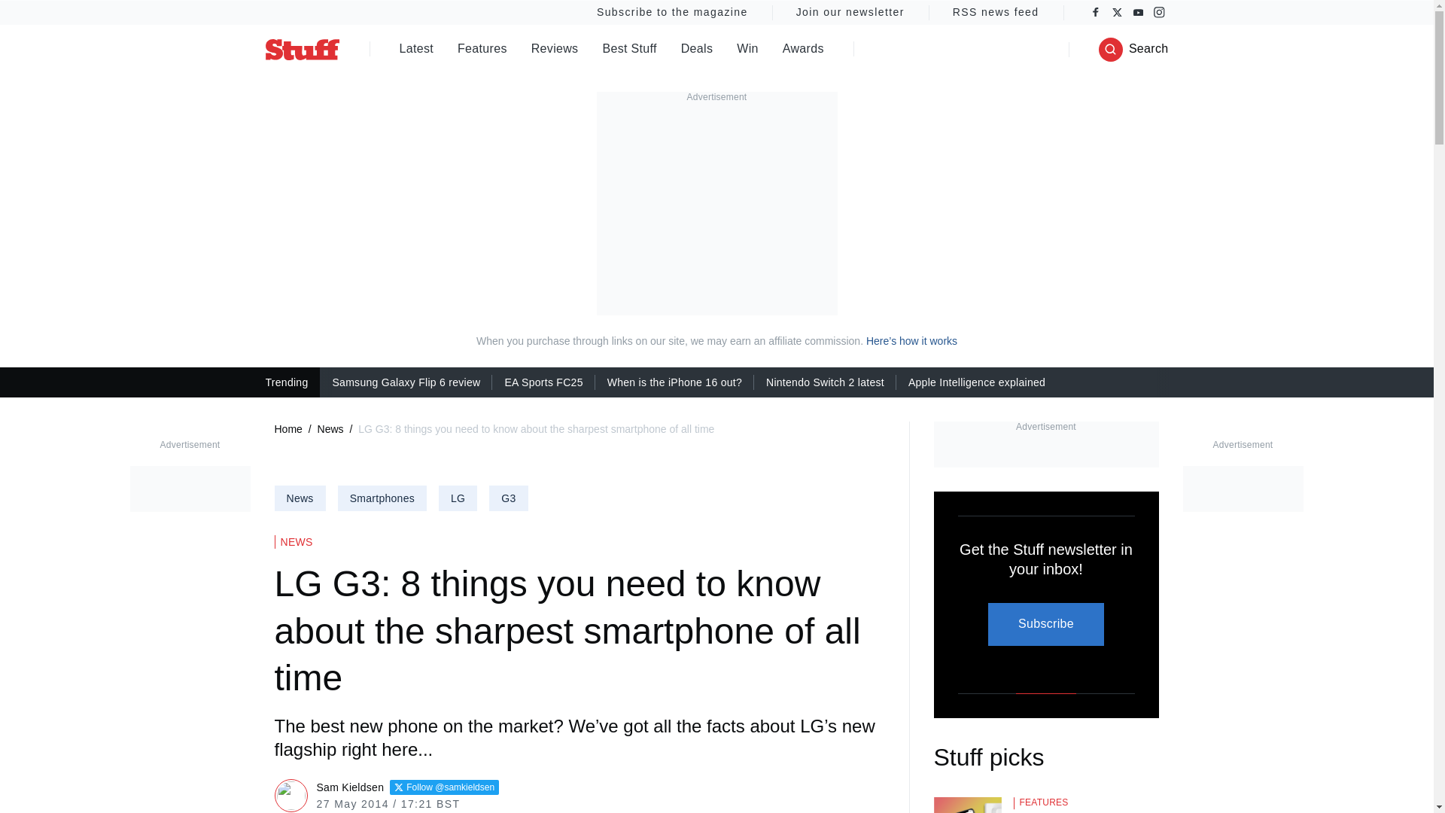 Image resolution: width=1445 pixels, height=813 pixels. Describe the element at coordinates (1096, 12) in the screenshot. I see `Facebook` at that location.